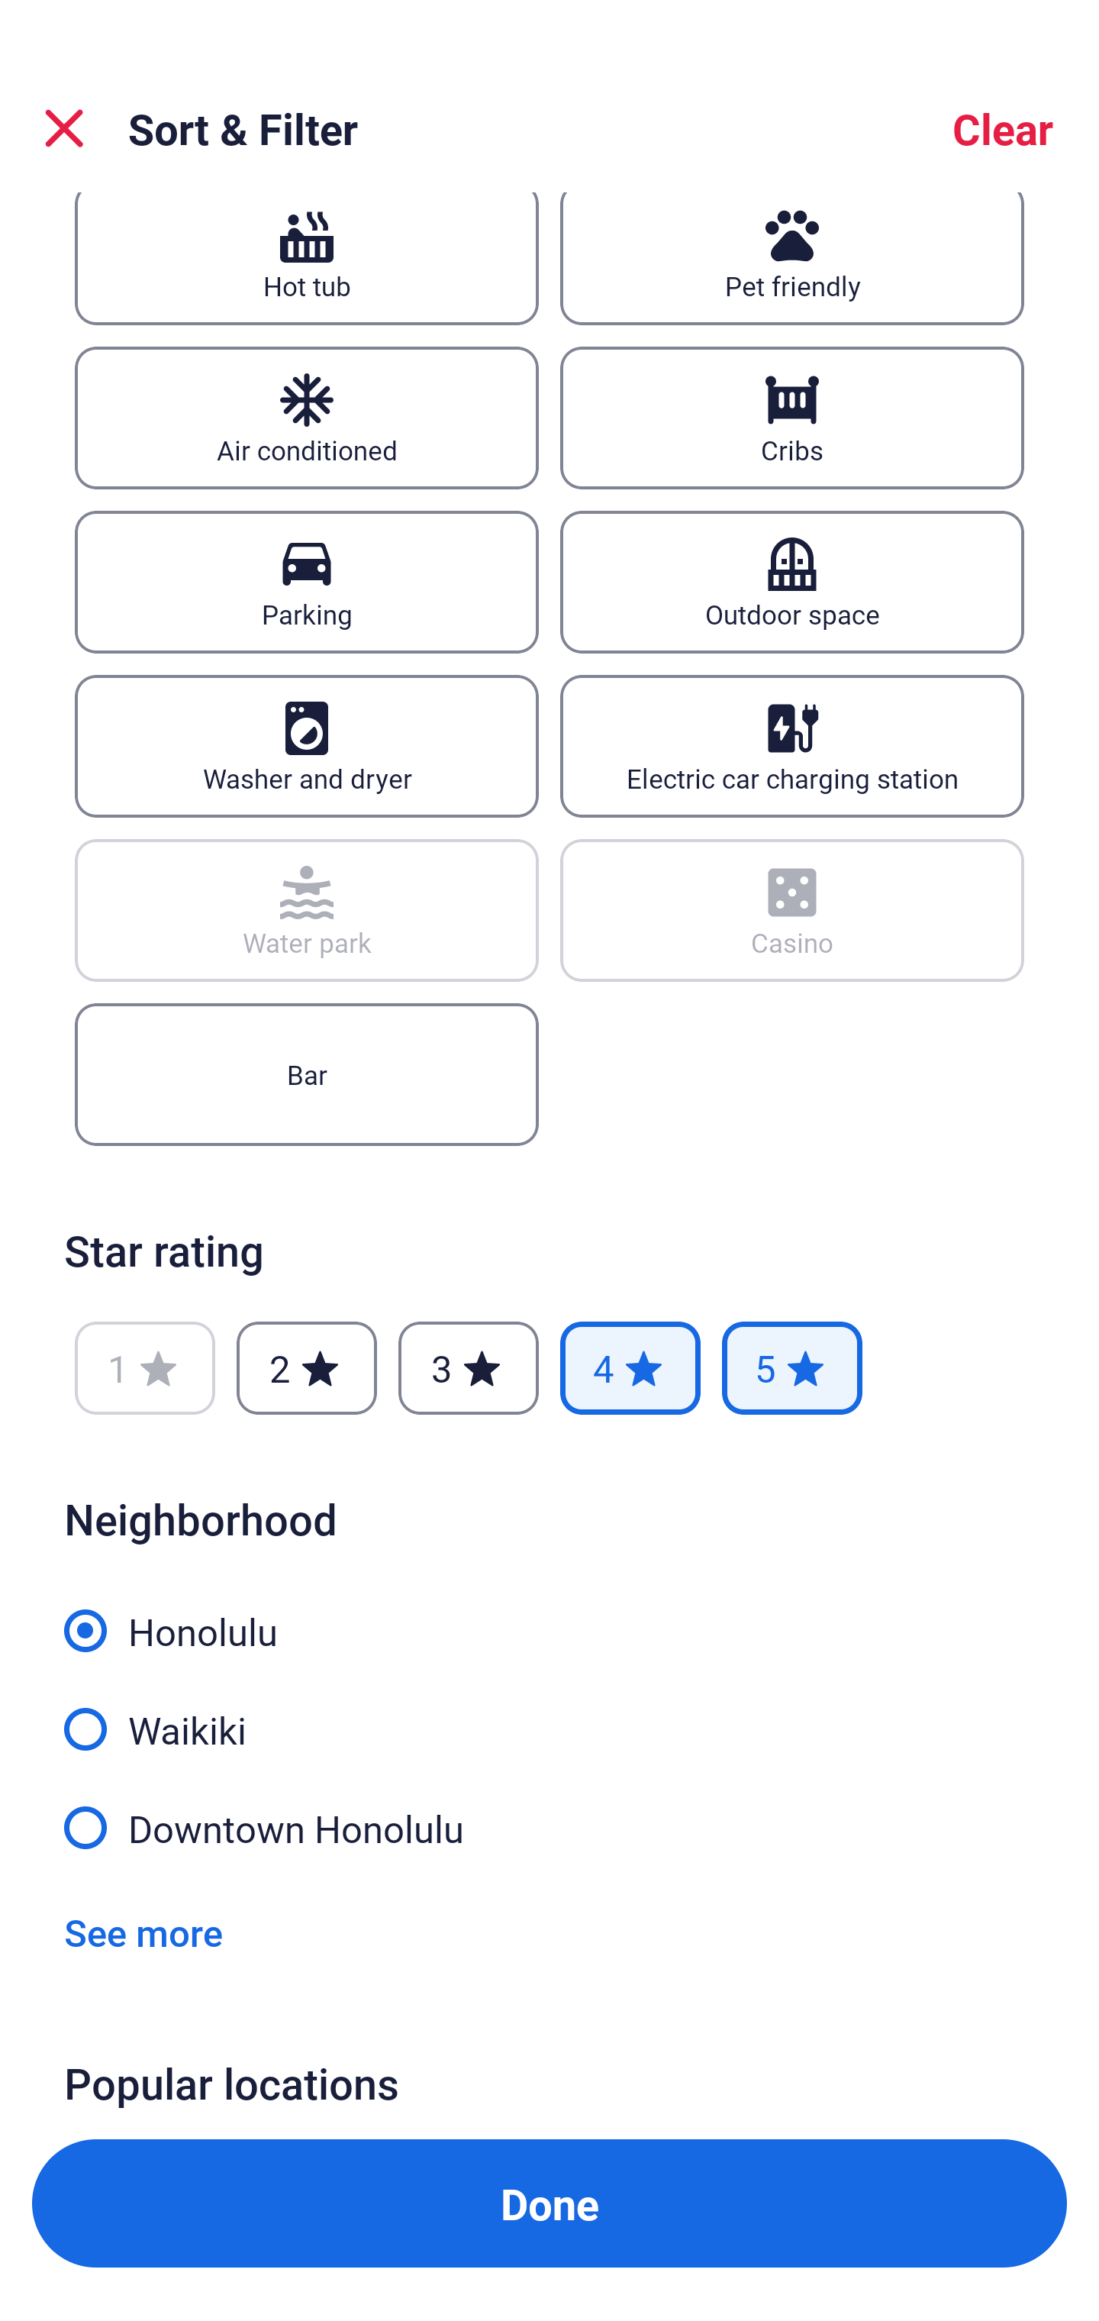 This screenshot has width=1099, height=2321. I want to click on Casino, so click(792, 910).